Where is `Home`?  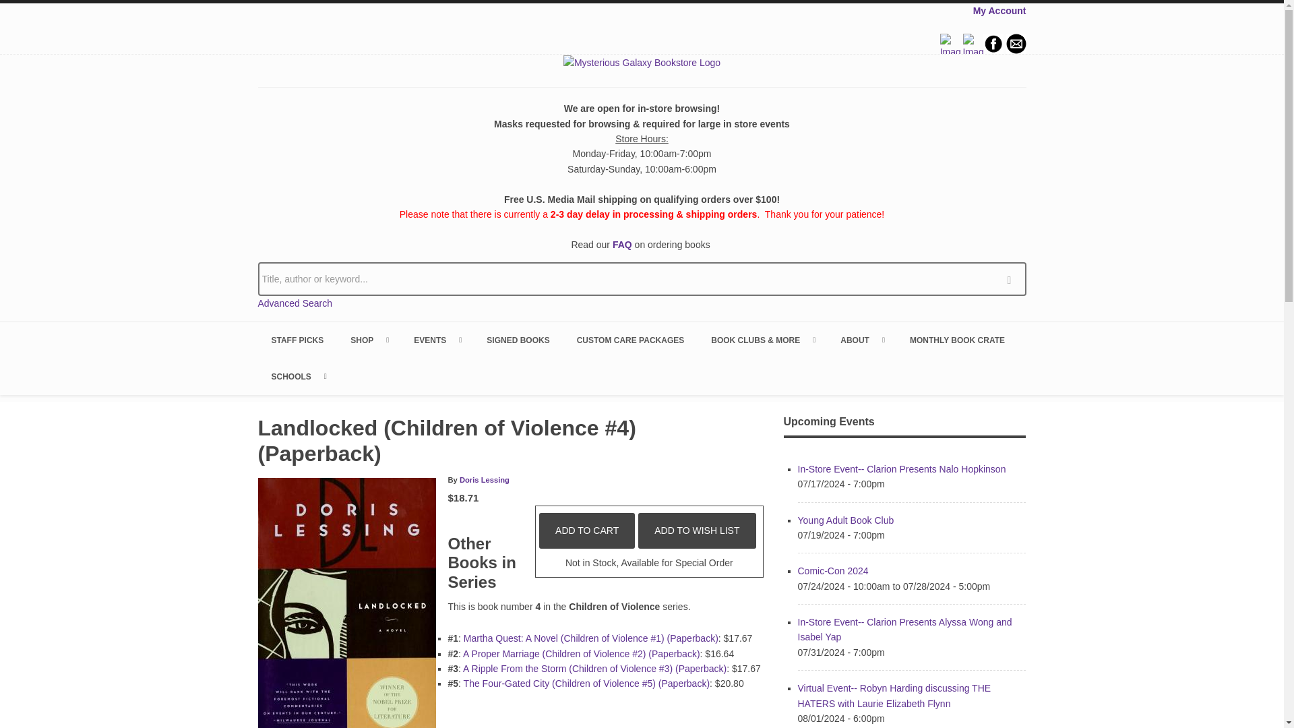 Home is located at coordinates (642, 62).